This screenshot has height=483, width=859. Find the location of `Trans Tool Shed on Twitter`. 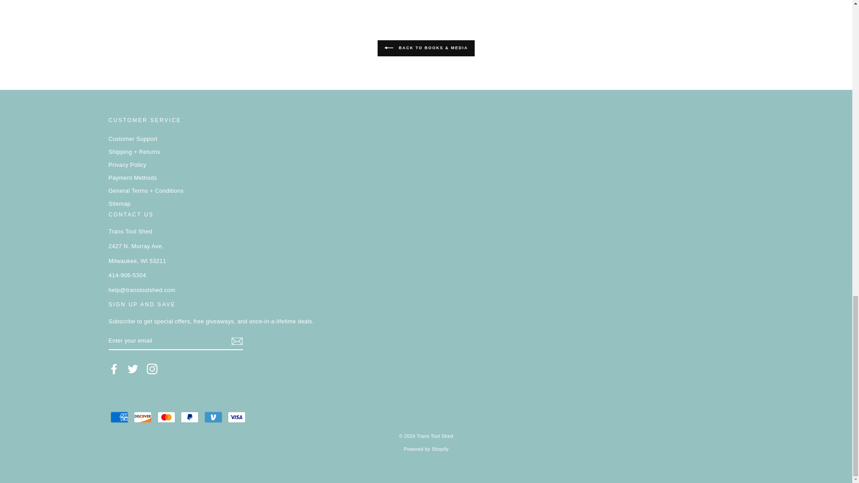

Trans Tool Shed on Twitter is located at coordinates (132, 369).